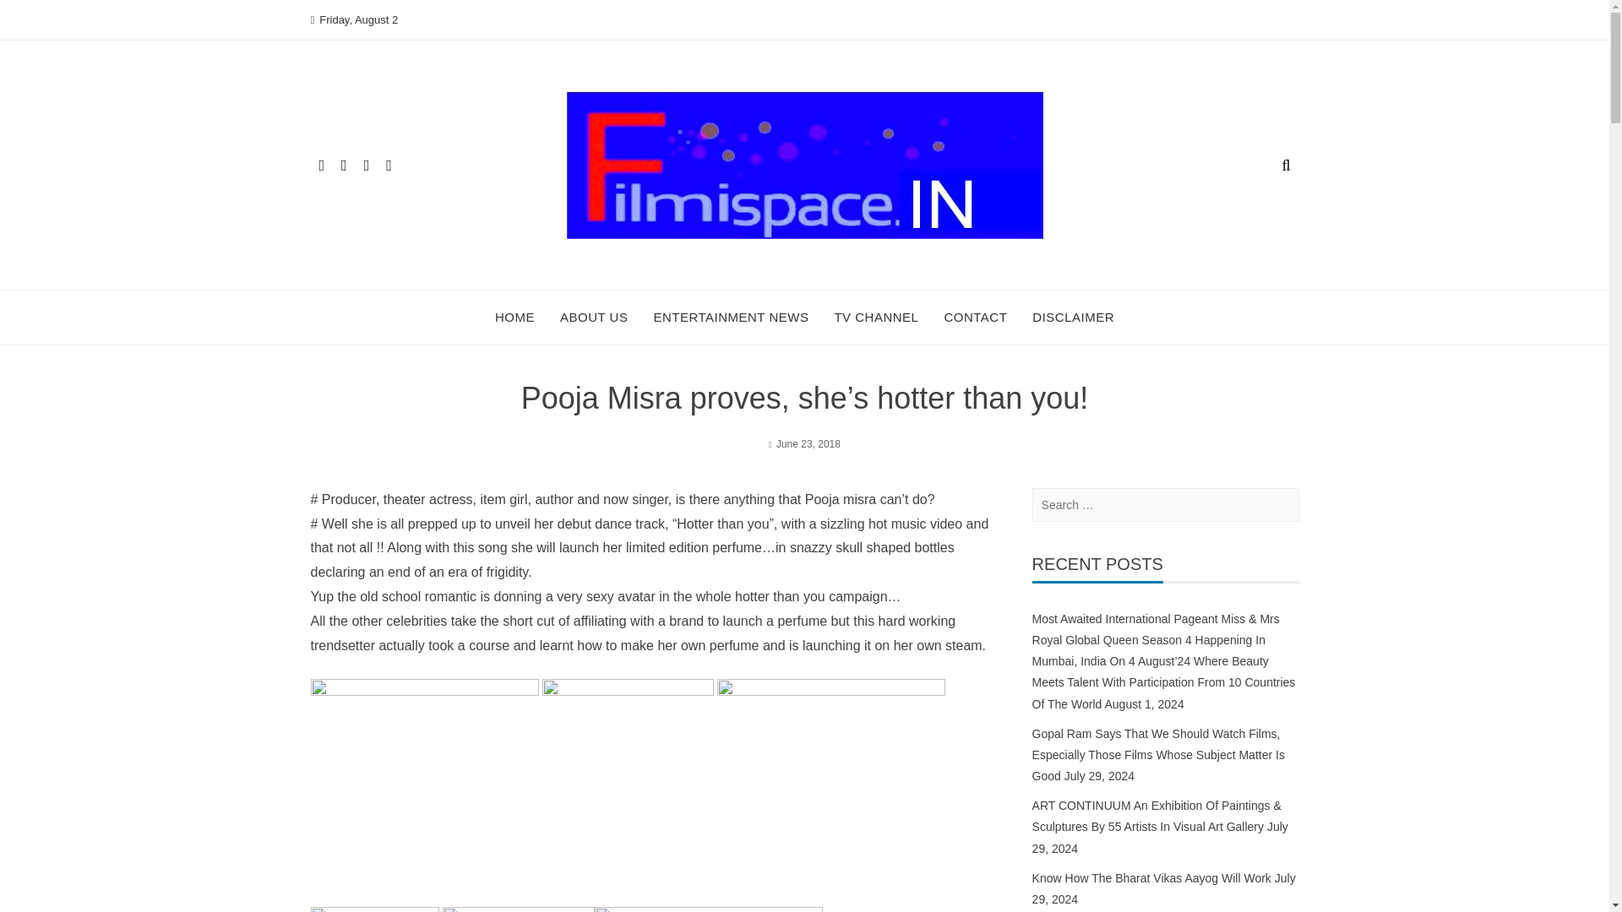  I want to click on CONTACT, so click(975, 318).